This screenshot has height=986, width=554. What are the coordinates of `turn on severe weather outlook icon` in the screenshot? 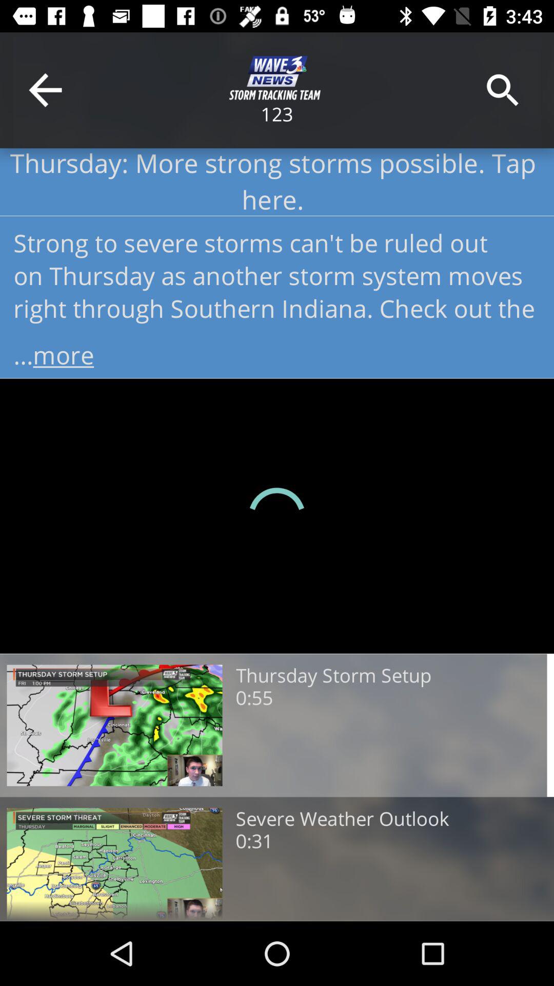 It's located at (342, 819).